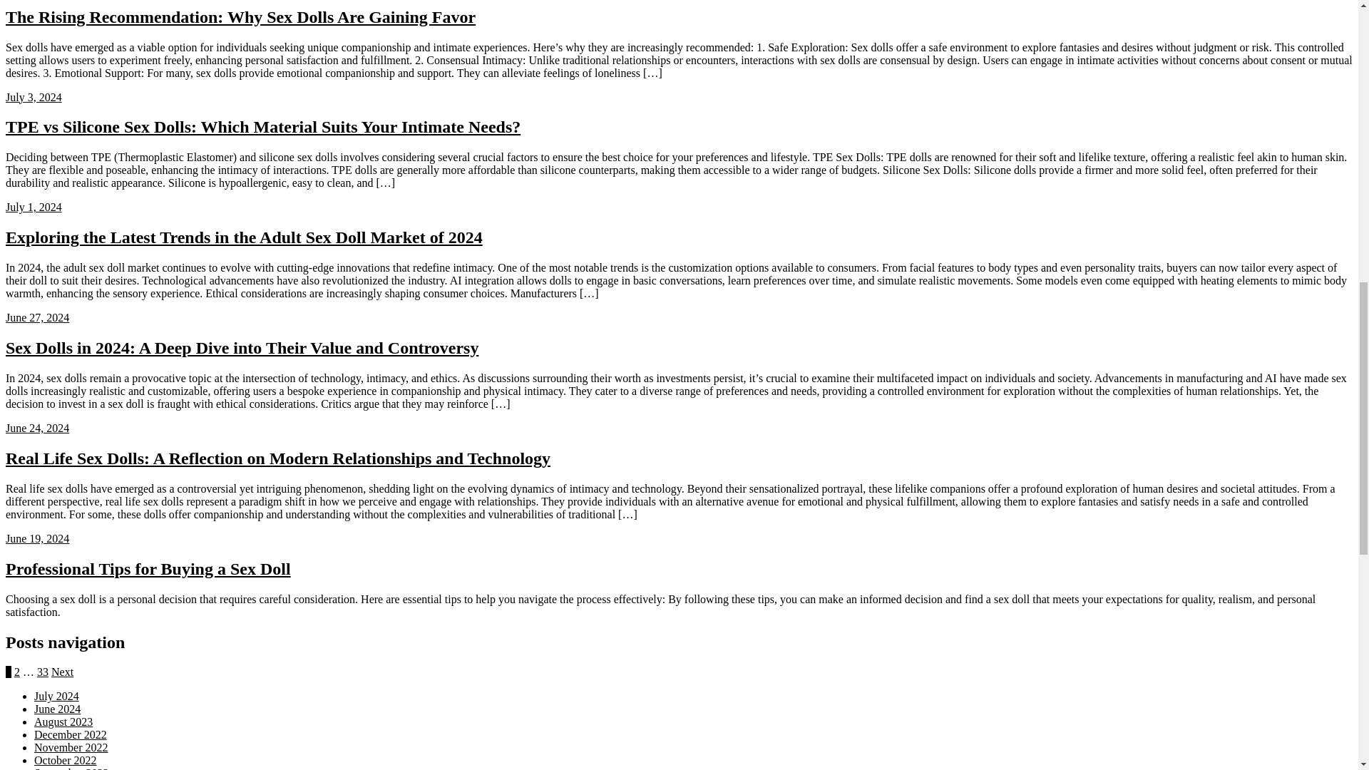 This screenshot has width=1369, height=770. Describe the element at coordinates (33, 207) in the screenshot. I see `July 1, 2024` at that location.